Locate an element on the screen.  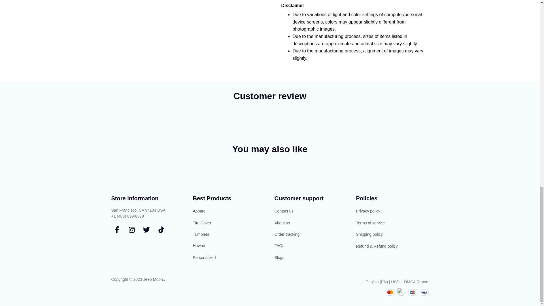
Terms of service is located at coordinates (392, 223).